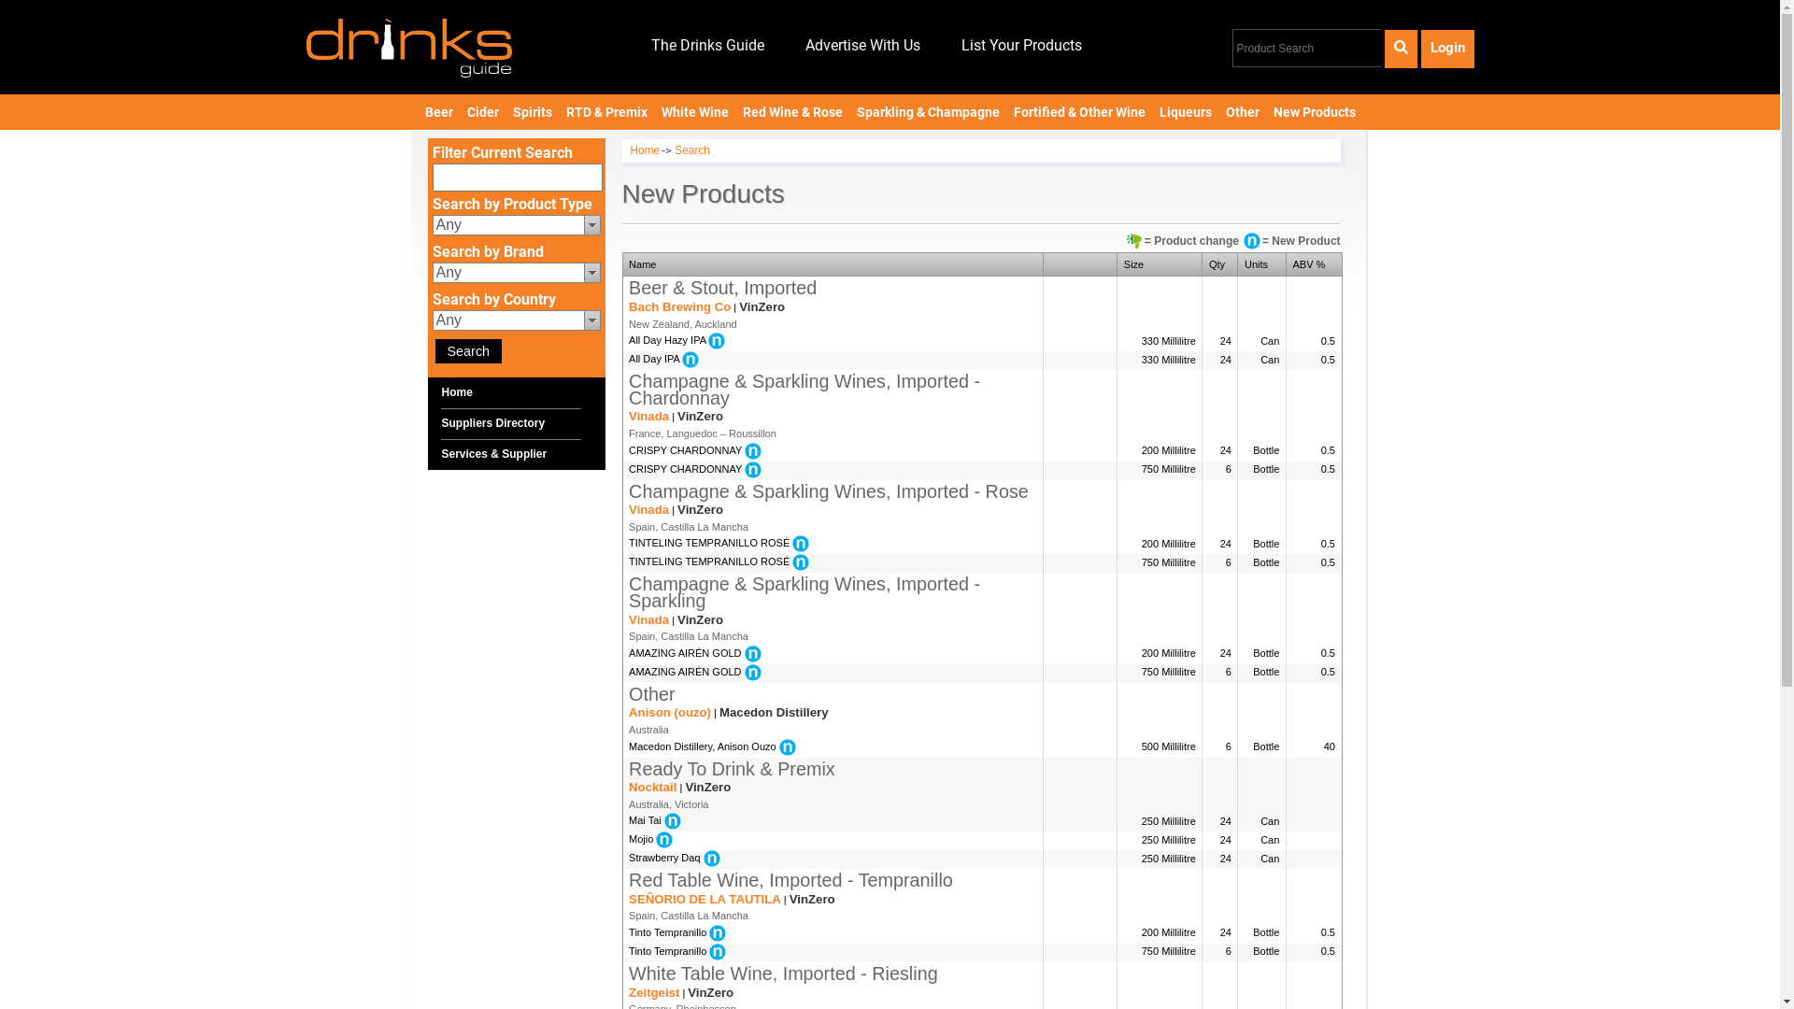  What do you see at coordinates (863, 47) in the screenshot?
I see `Advertise With Us` at bounding box center [863, 47].